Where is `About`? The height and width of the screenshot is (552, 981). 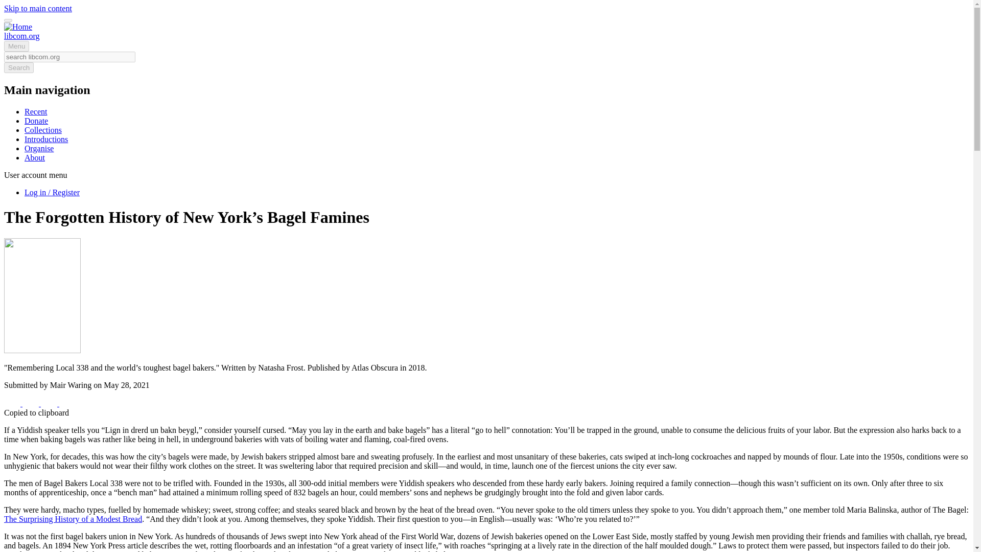
About is located at coordinates (35, 157).